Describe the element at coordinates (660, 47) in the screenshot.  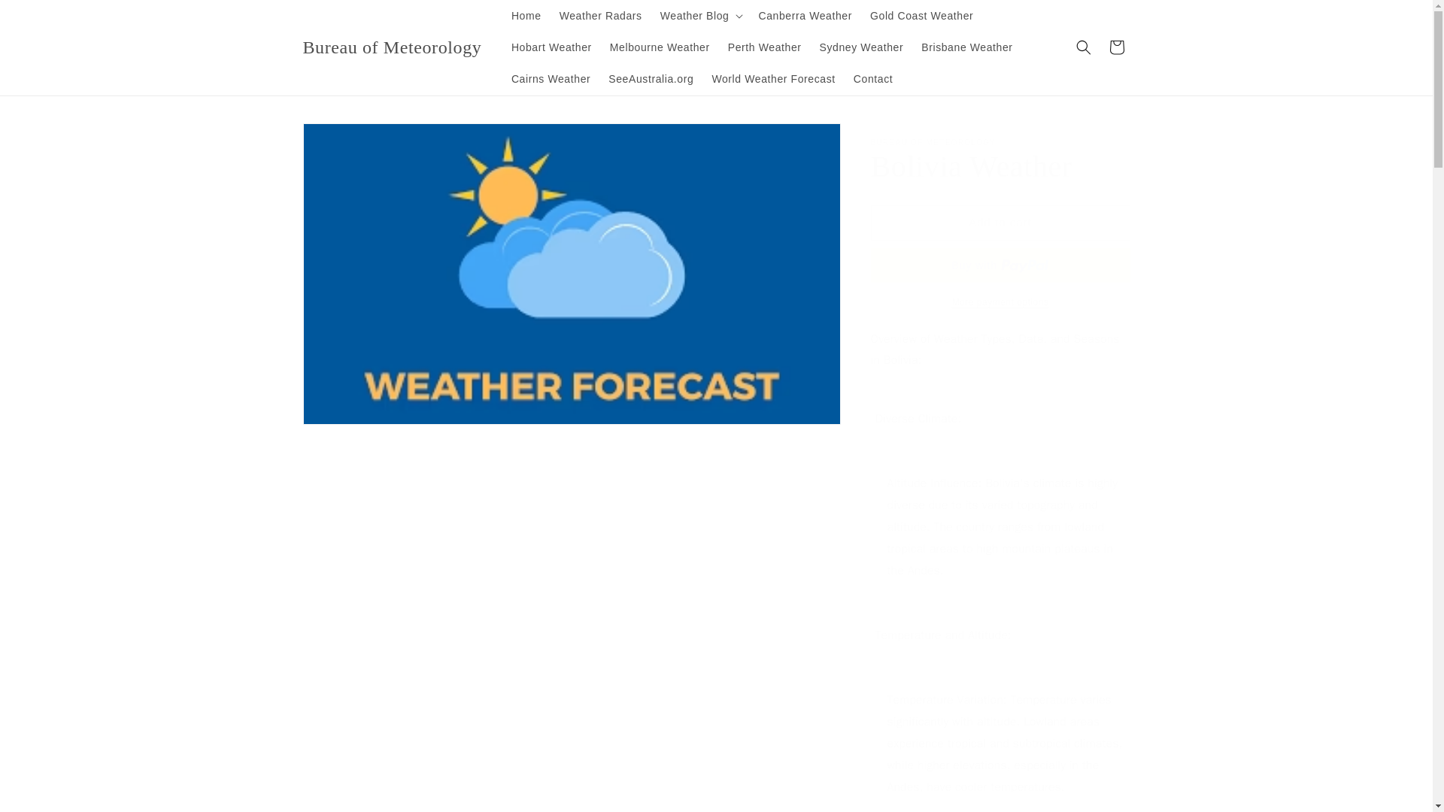
I see `Melbourne Weather` at that location.